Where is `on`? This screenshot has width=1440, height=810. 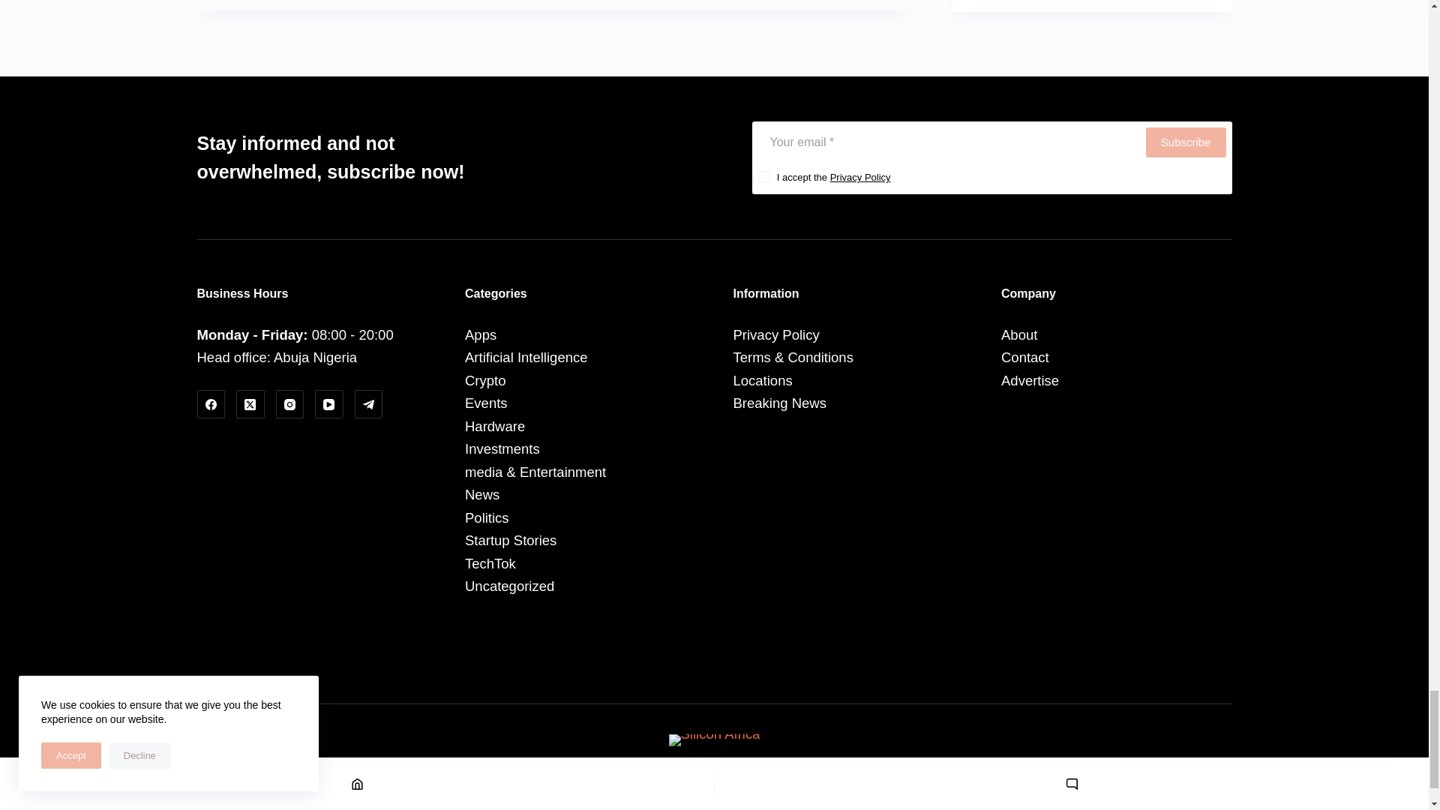
on is located at coordinates (763, 177).